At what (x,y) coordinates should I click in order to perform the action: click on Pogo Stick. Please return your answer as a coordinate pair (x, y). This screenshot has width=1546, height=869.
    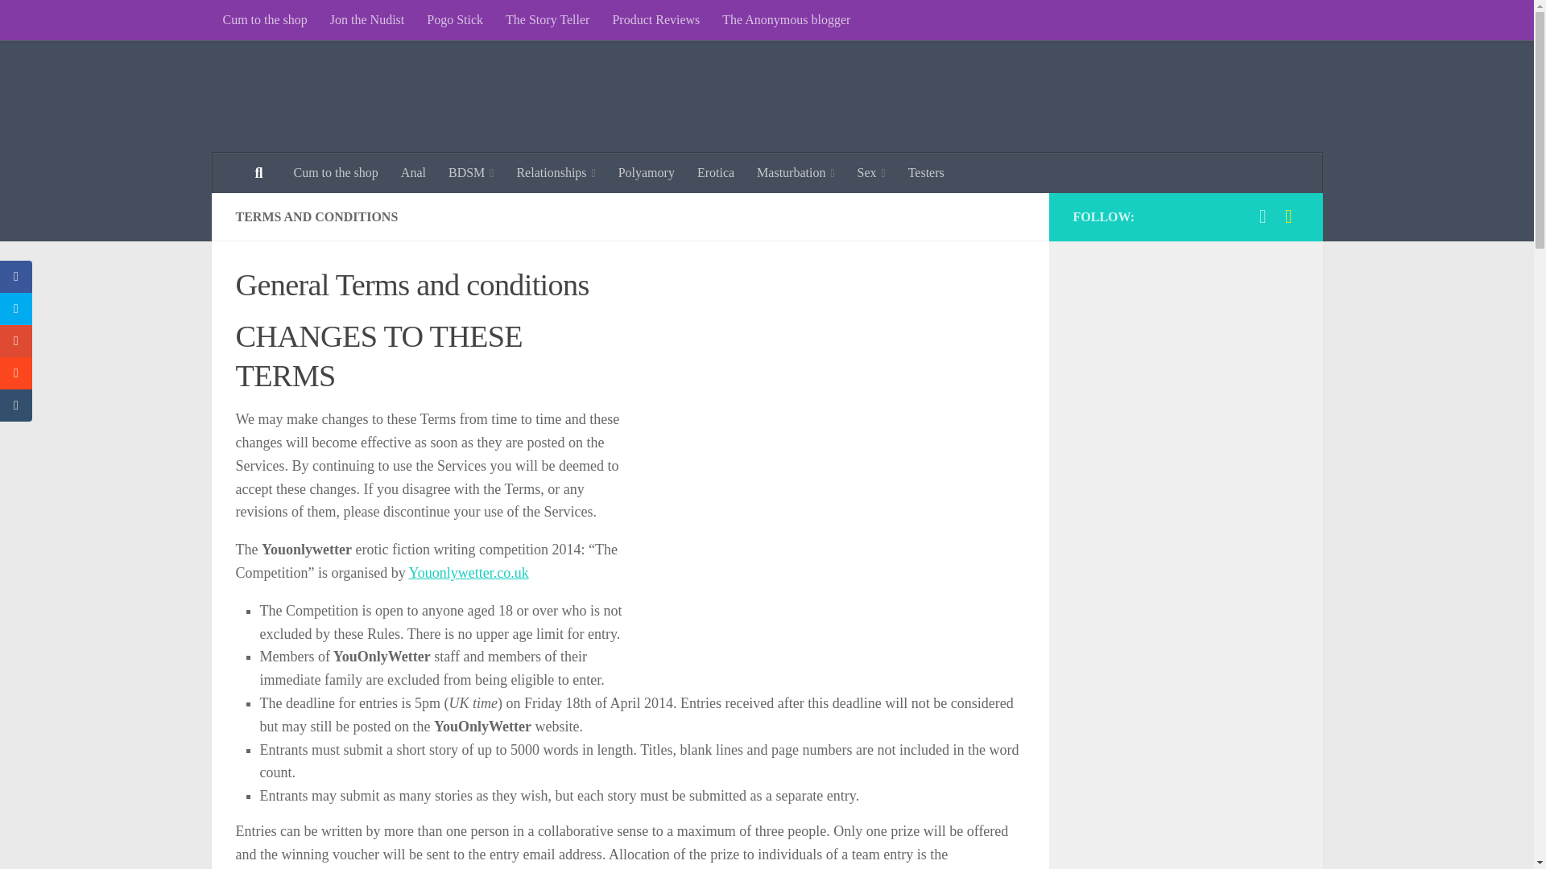
    Looking at the image, I should click on (455, 19).